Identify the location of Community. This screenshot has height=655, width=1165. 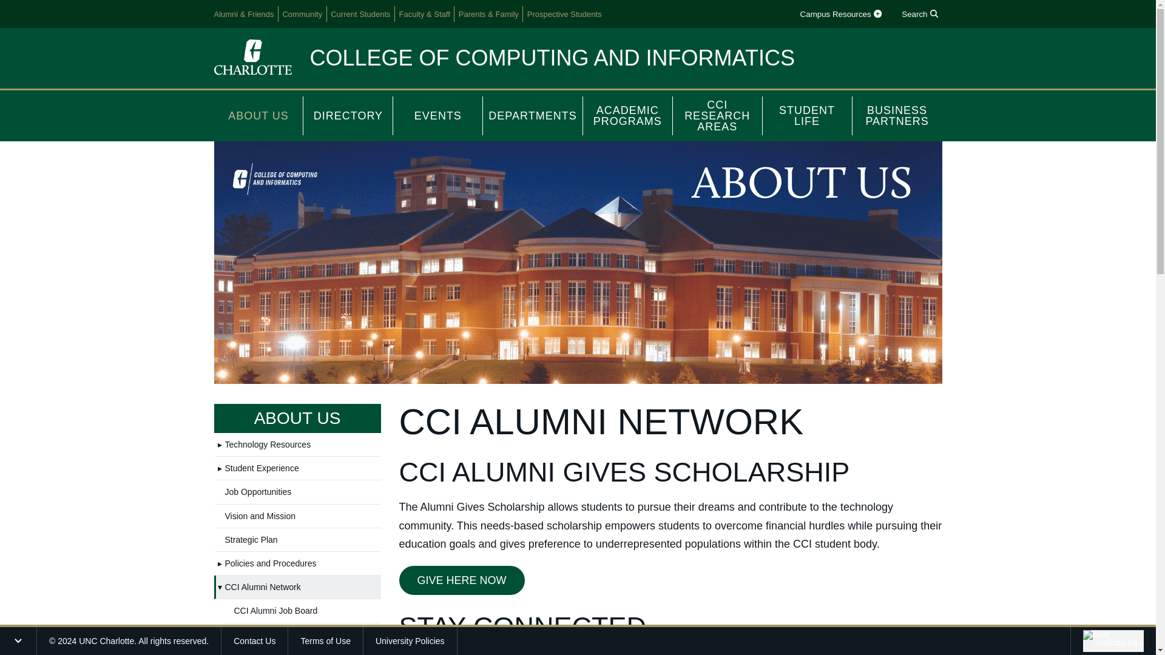
(302, 13).